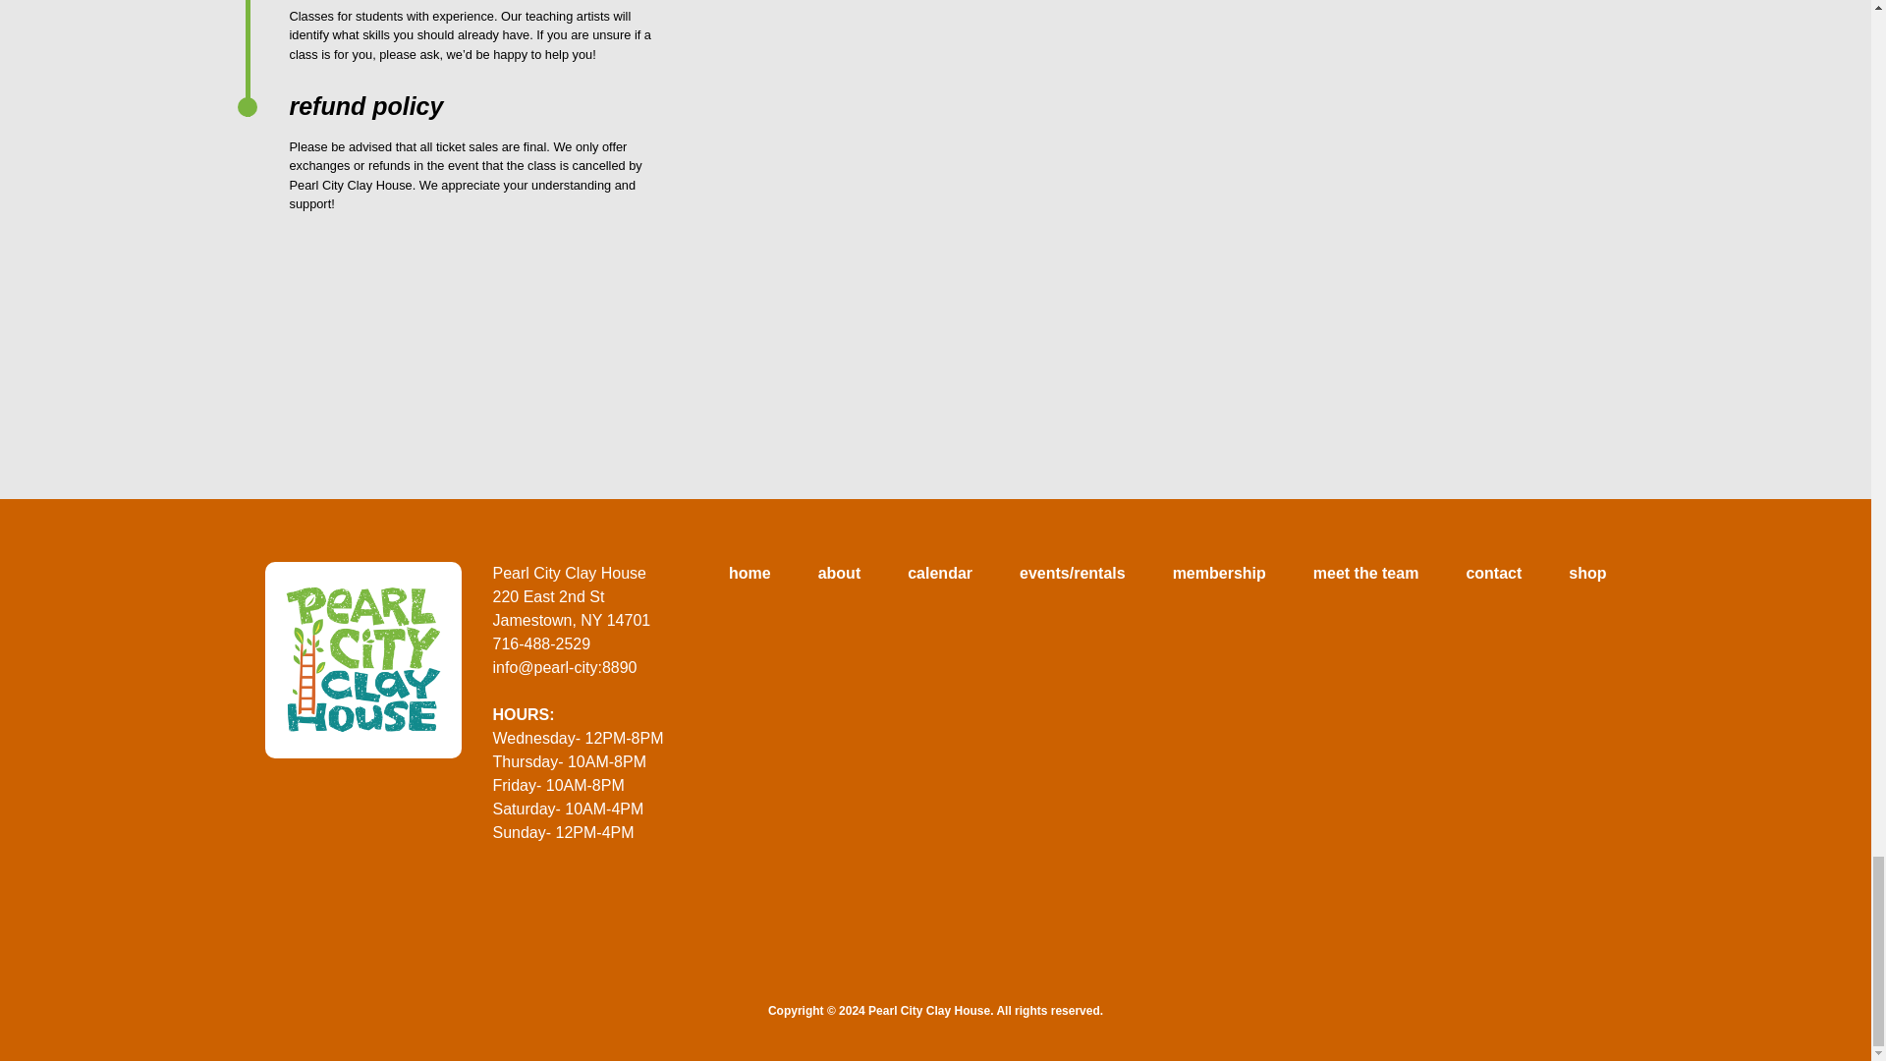  I want to click on calendar, so click(939, 574).